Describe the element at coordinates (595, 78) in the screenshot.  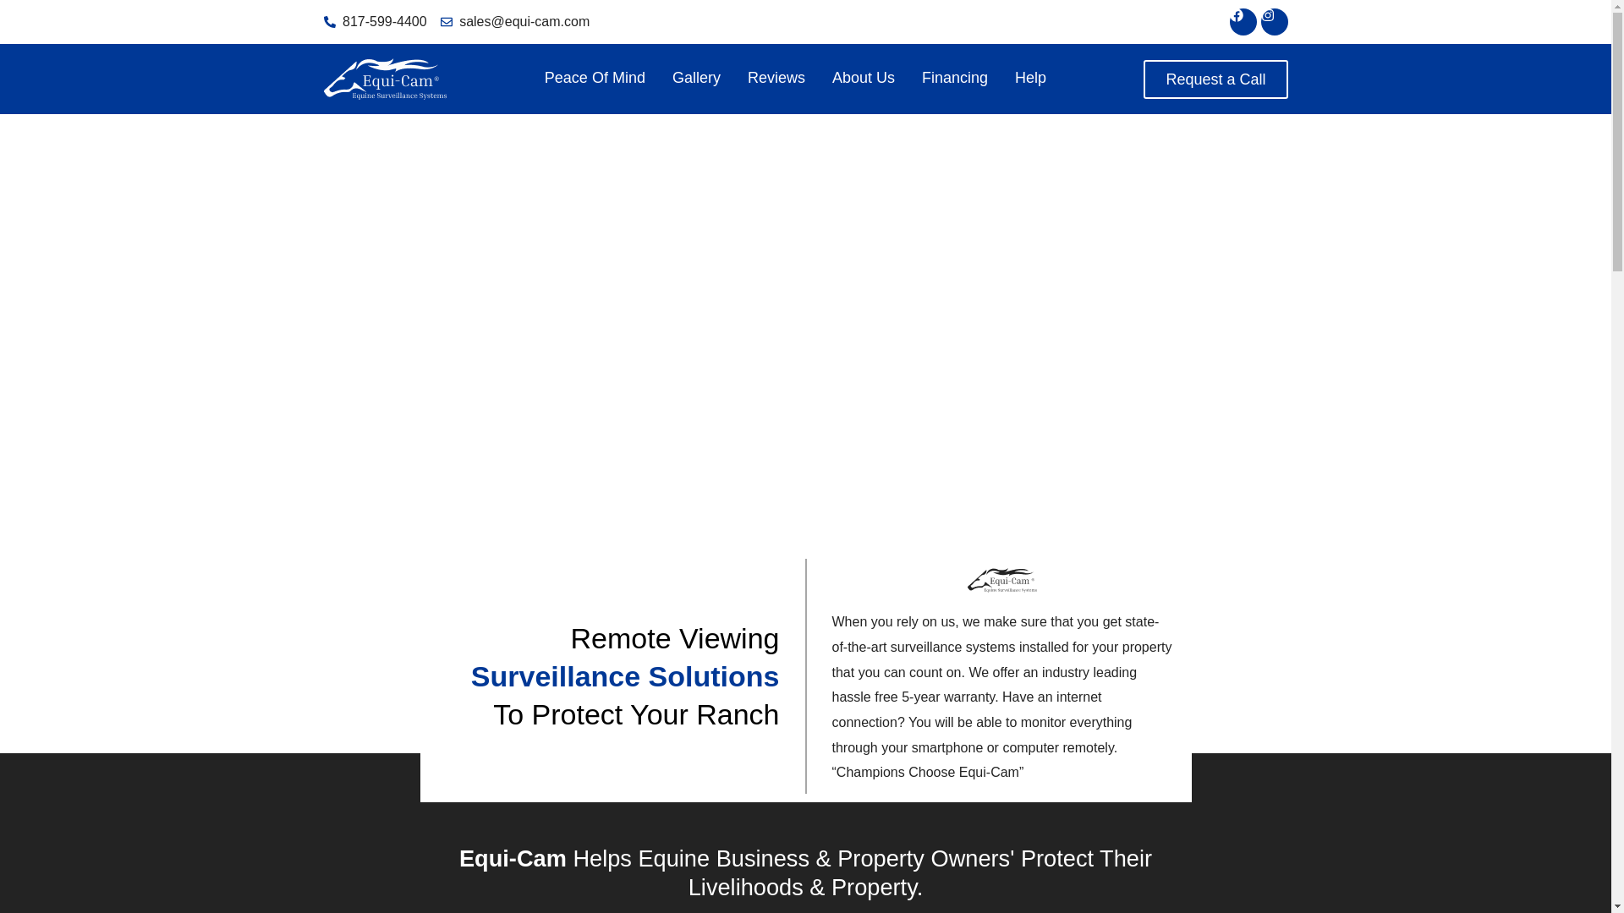
I see `Peace Of Mind` at that location.